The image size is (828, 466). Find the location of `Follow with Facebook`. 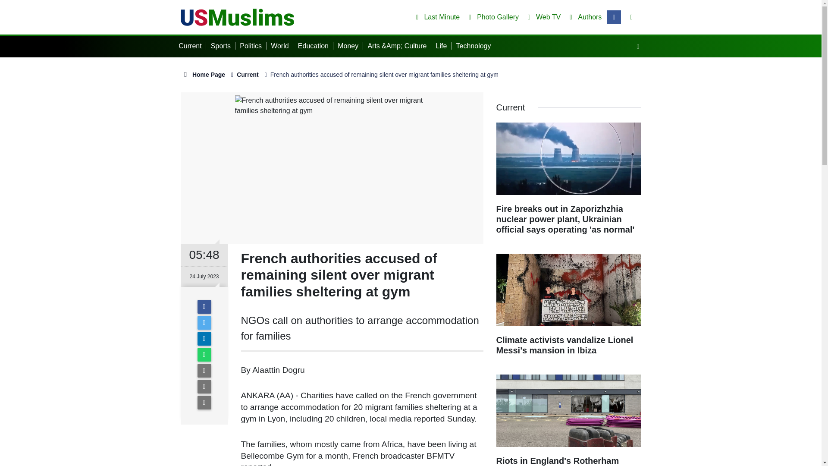

Follow with Facebook is located at coordinates (614, 17).